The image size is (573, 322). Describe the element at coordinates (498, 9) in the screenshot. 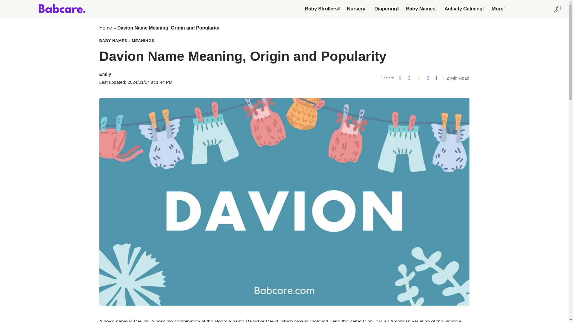

I see `More` at that location.